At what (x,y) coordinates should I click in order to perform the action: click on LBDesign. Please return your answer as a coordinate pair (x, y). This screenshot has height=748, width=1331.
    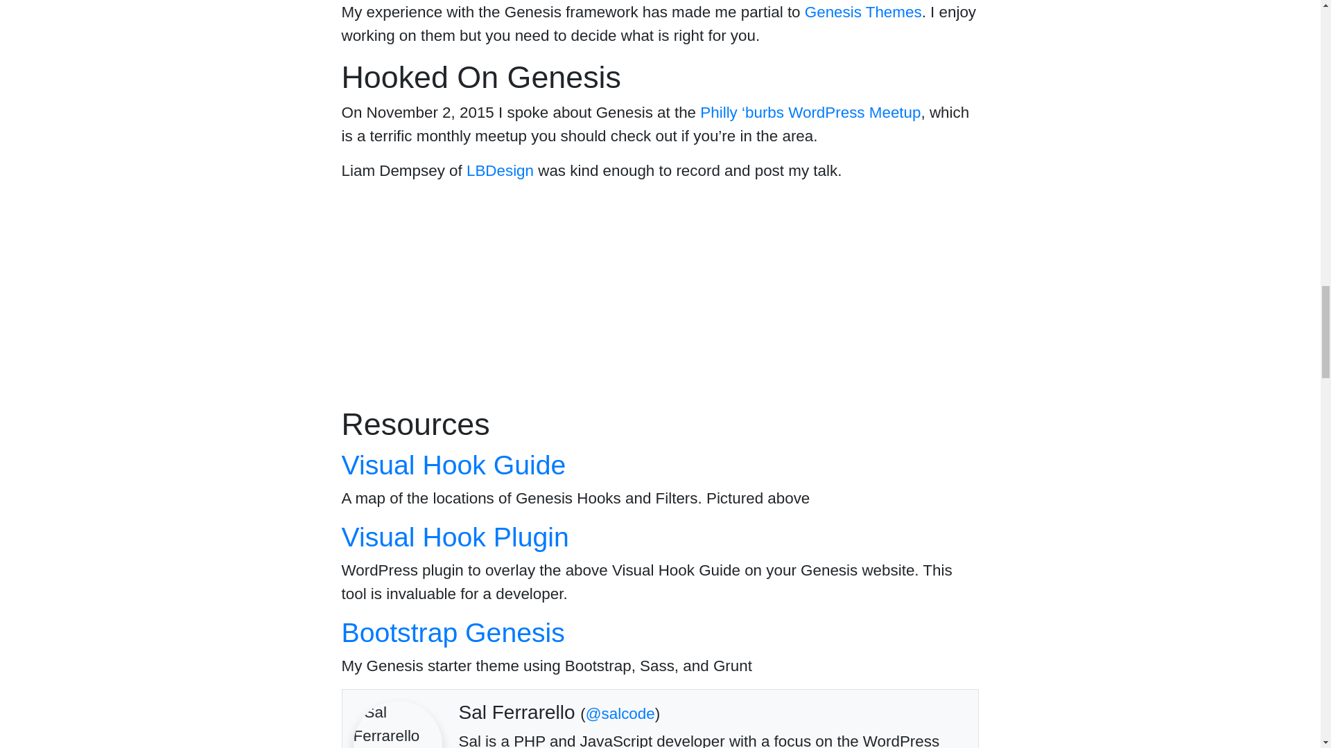
    Looking at the image, I should click on (500, 170).